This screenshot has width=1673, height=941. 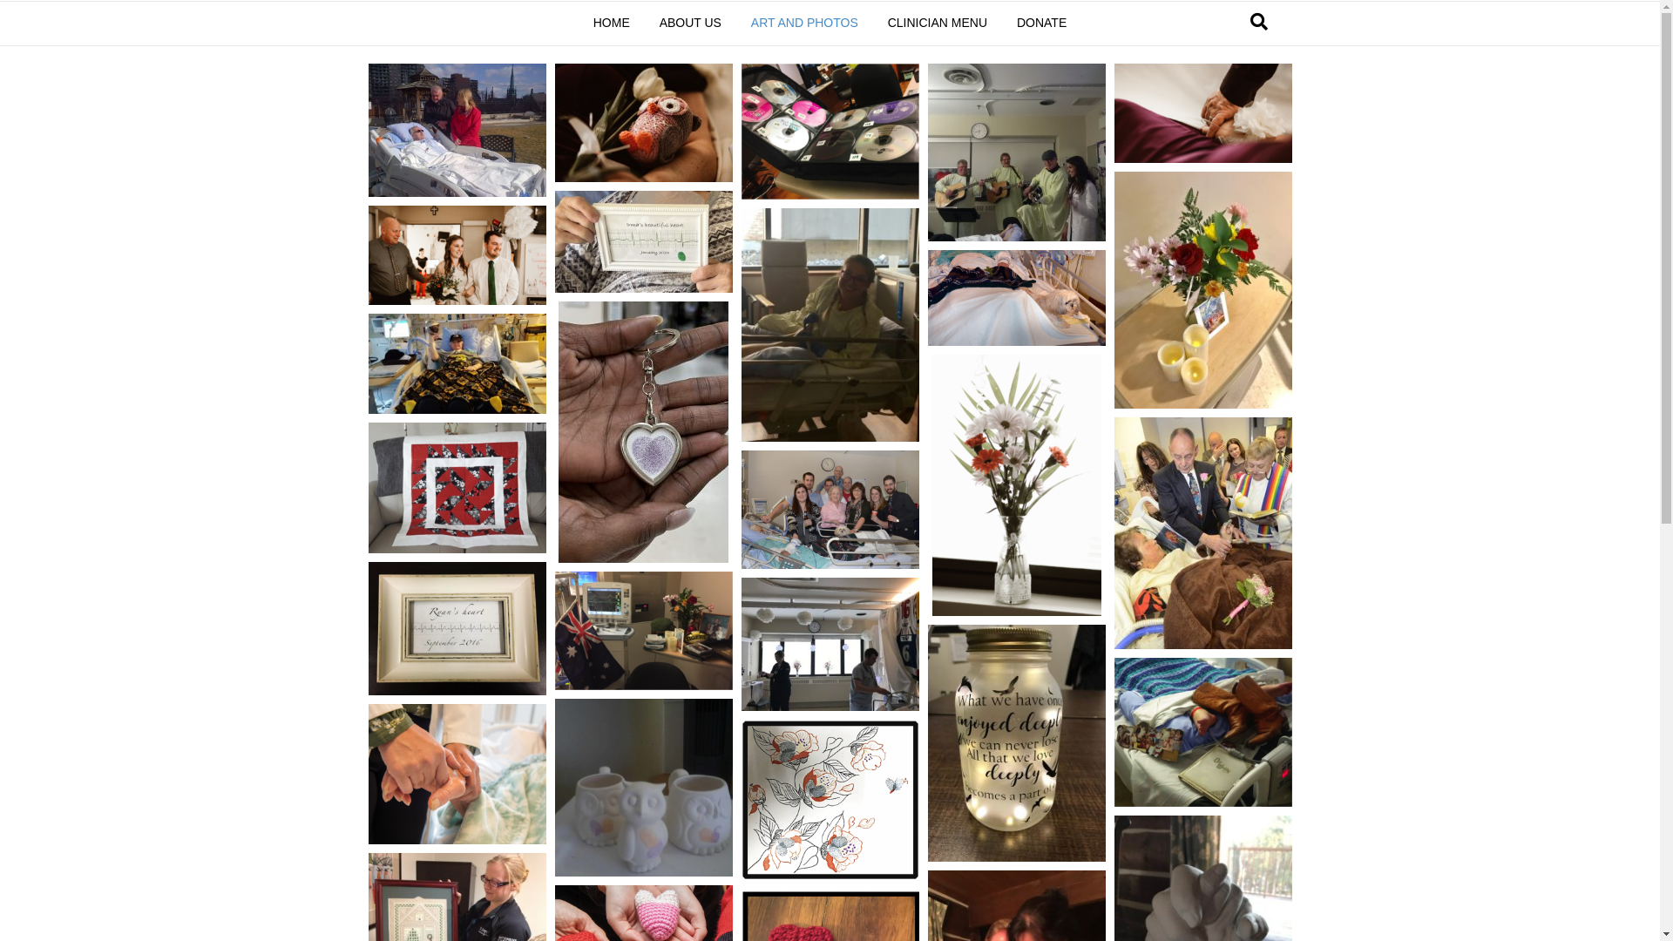 What do you see at coordinates (643, 631) in the screenshot?
I see `New Zeland` at bounding box center [643, 631].